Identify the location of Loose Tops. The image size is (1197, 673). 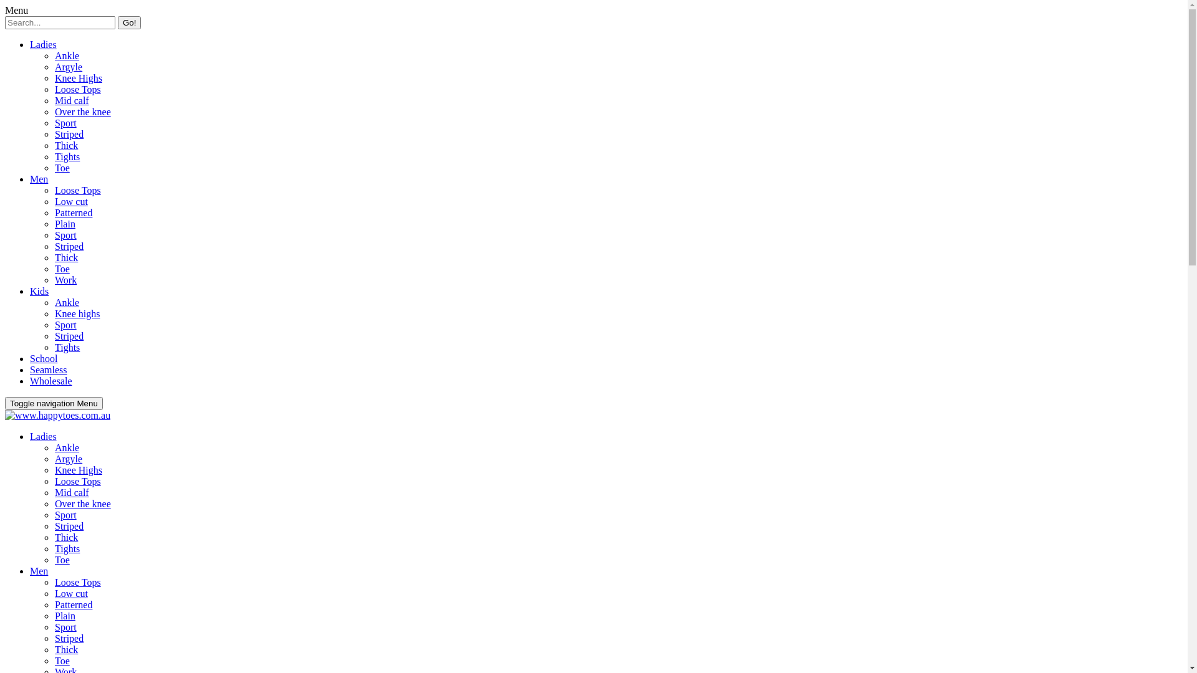
(78, 191).